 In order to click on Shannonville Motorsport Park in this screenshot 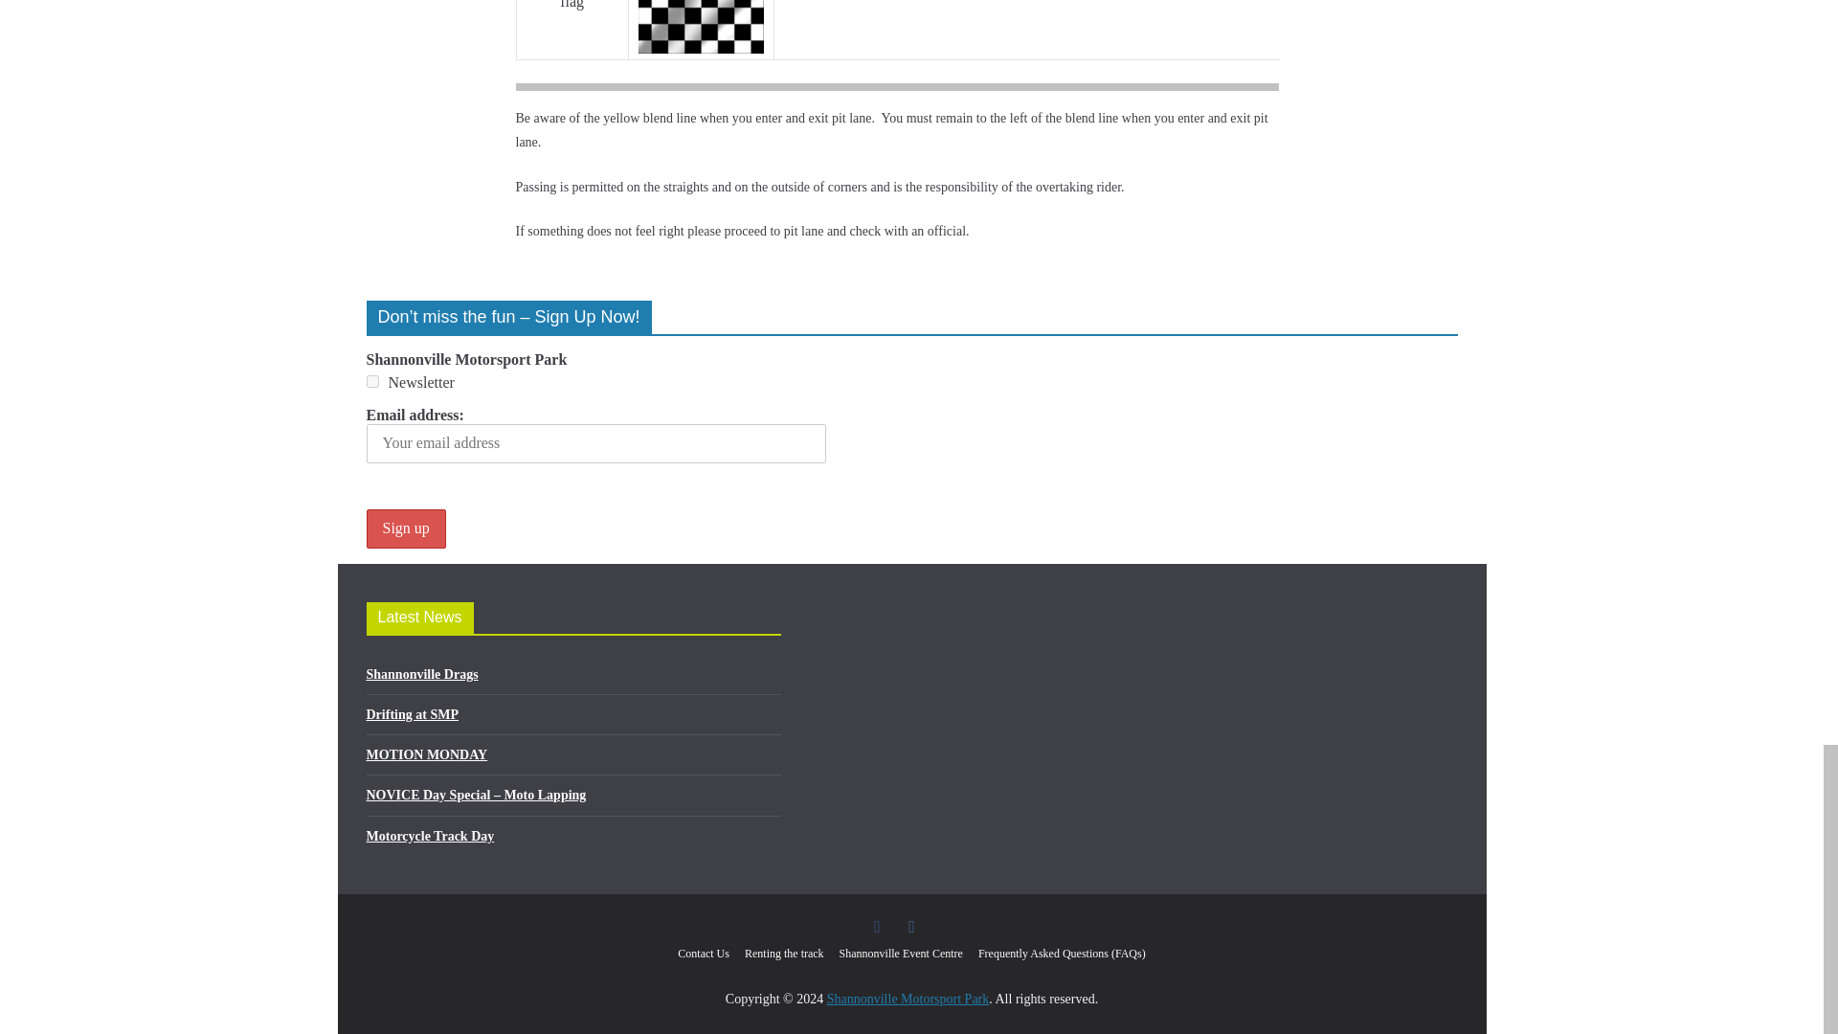, I will do `click(908, 998)`.